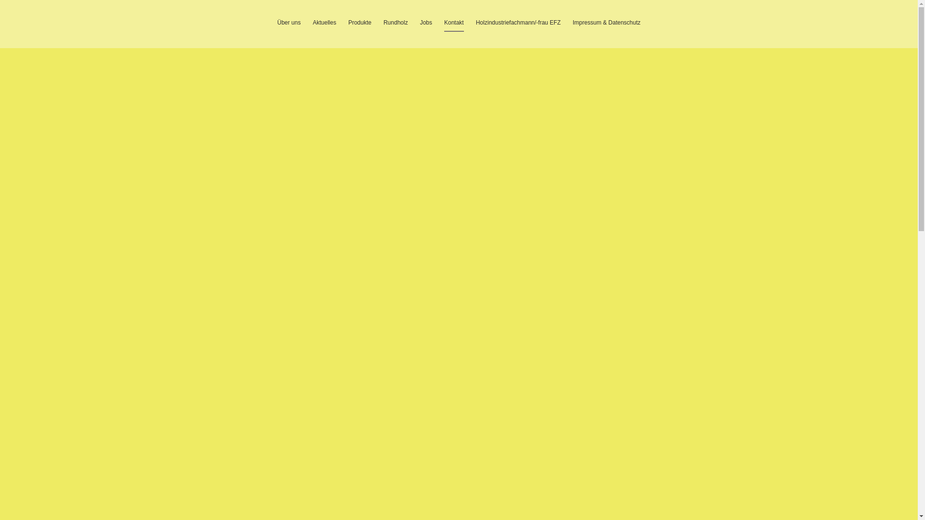 This screenshot has width=925, height=520. Describe the element at coordinates (518, 26) in the screenshot. I see `Holzindustriefachmann/-frau EFZ` at that location.